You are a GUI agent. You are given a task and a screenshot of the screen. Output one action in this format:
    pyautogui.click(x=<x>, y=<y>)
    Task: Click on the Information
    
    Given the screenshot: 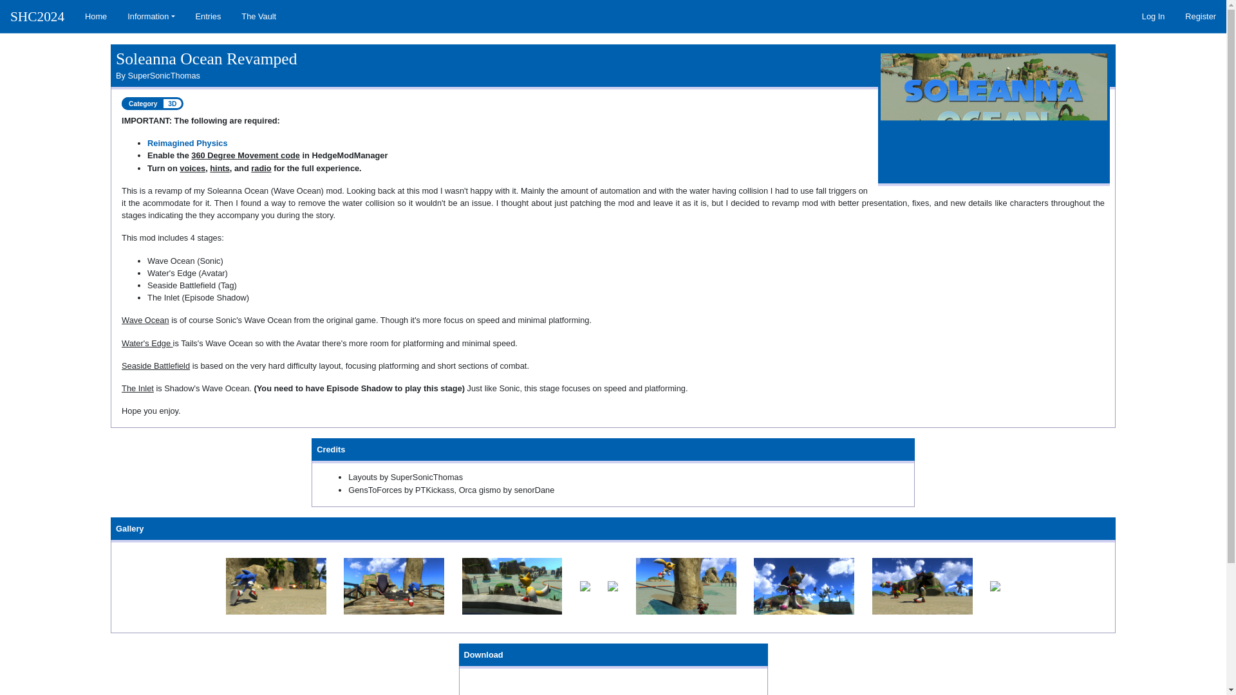 What is the action you would take?
    pyautogui.click(x=151, y=16)
    